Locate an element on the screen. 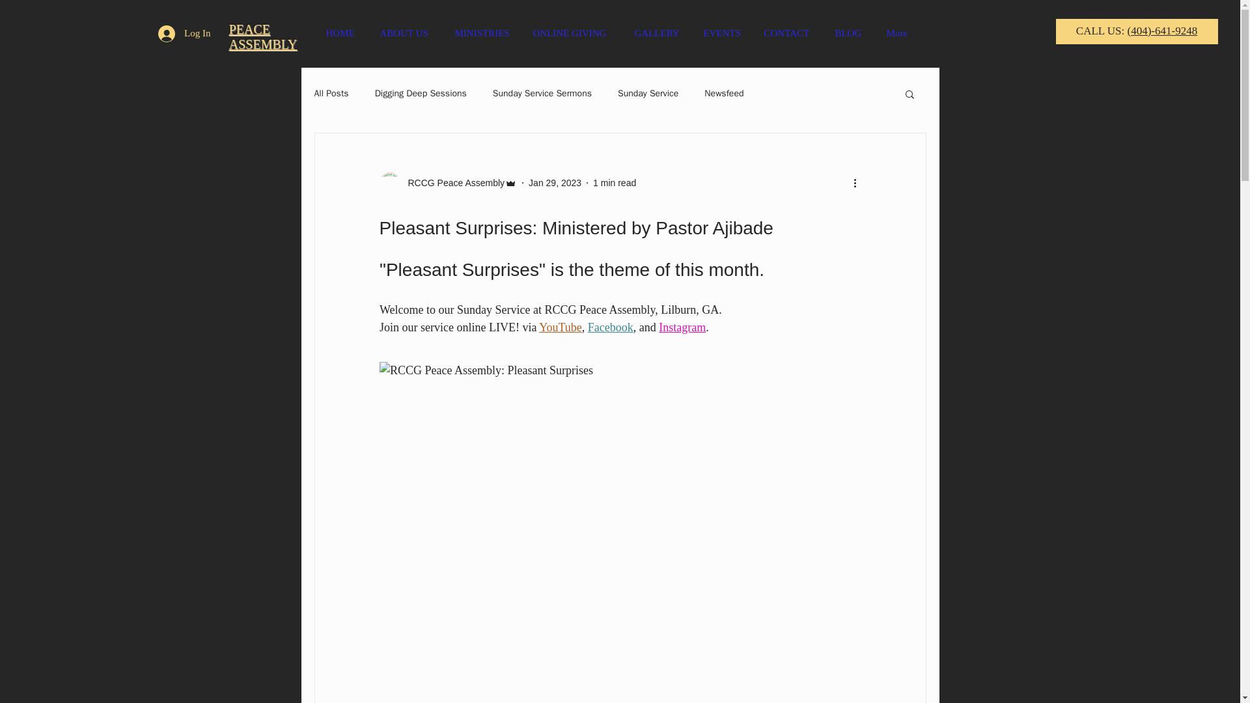 The image size is (1250, 703). Digging Deep Sessions is located at coordinates (421, 94).